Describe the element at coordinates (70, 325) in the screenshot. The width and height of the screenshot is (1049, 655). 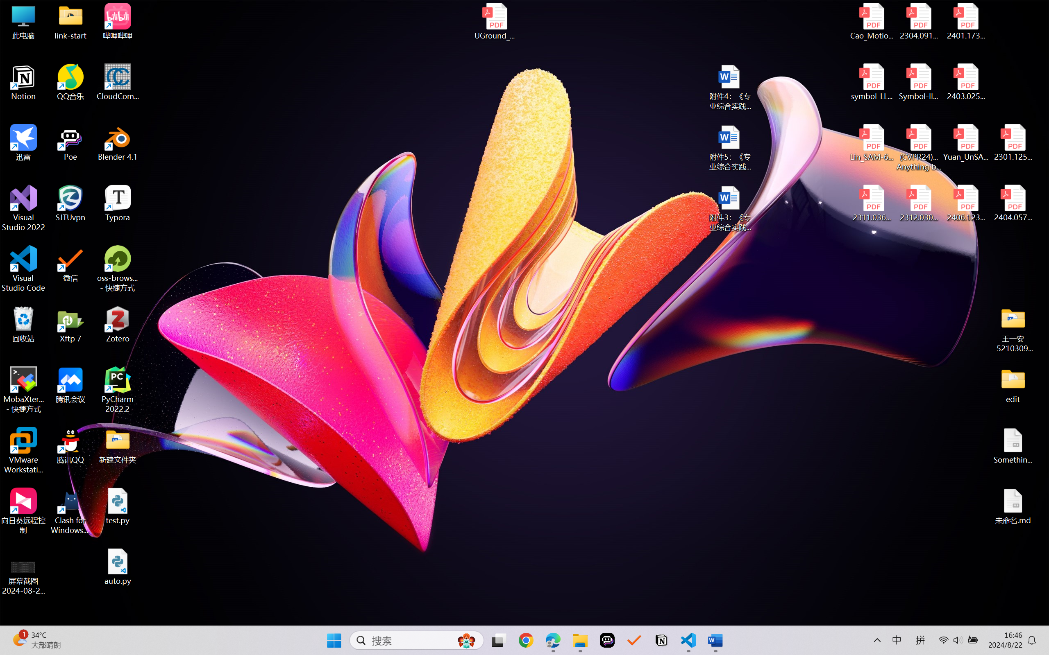
I see `Xftp 7` at that location.